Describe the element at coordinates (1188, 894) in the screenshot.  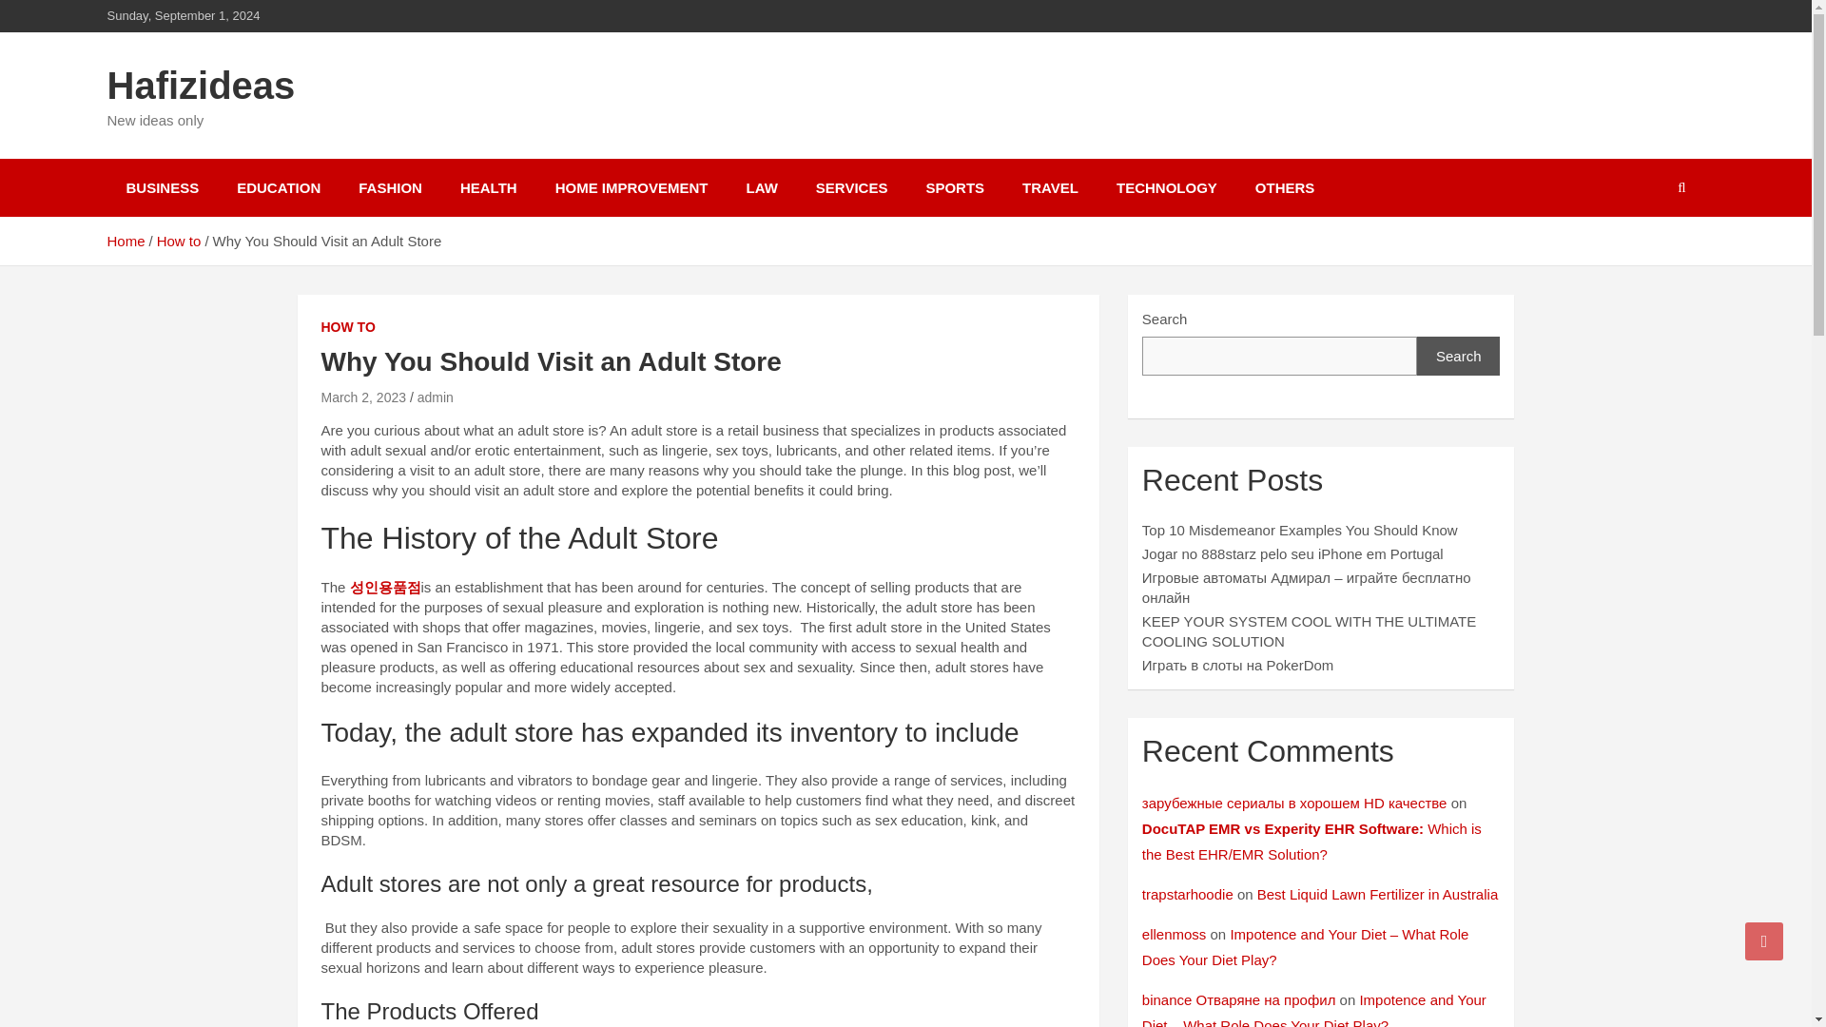
I see `trapstarhoodie` at that location.